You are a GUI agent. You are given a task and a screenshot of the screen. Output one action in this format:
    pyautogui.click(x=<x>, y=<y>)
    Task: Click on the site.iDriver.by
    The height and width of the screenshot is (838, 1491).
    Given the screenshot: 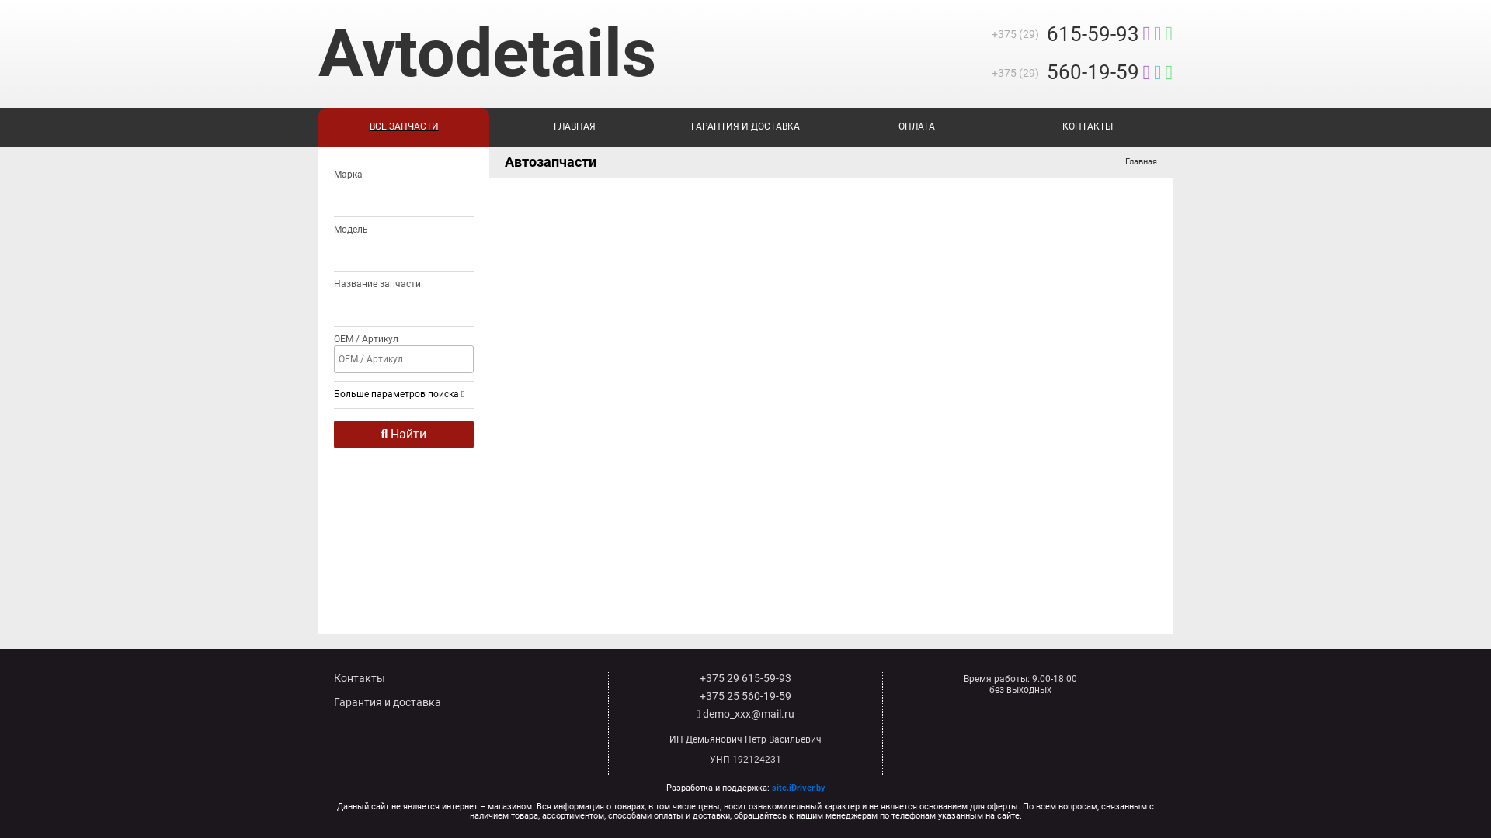 What is the action you would take?
    pyautogui.click(x=798, y=788)
    